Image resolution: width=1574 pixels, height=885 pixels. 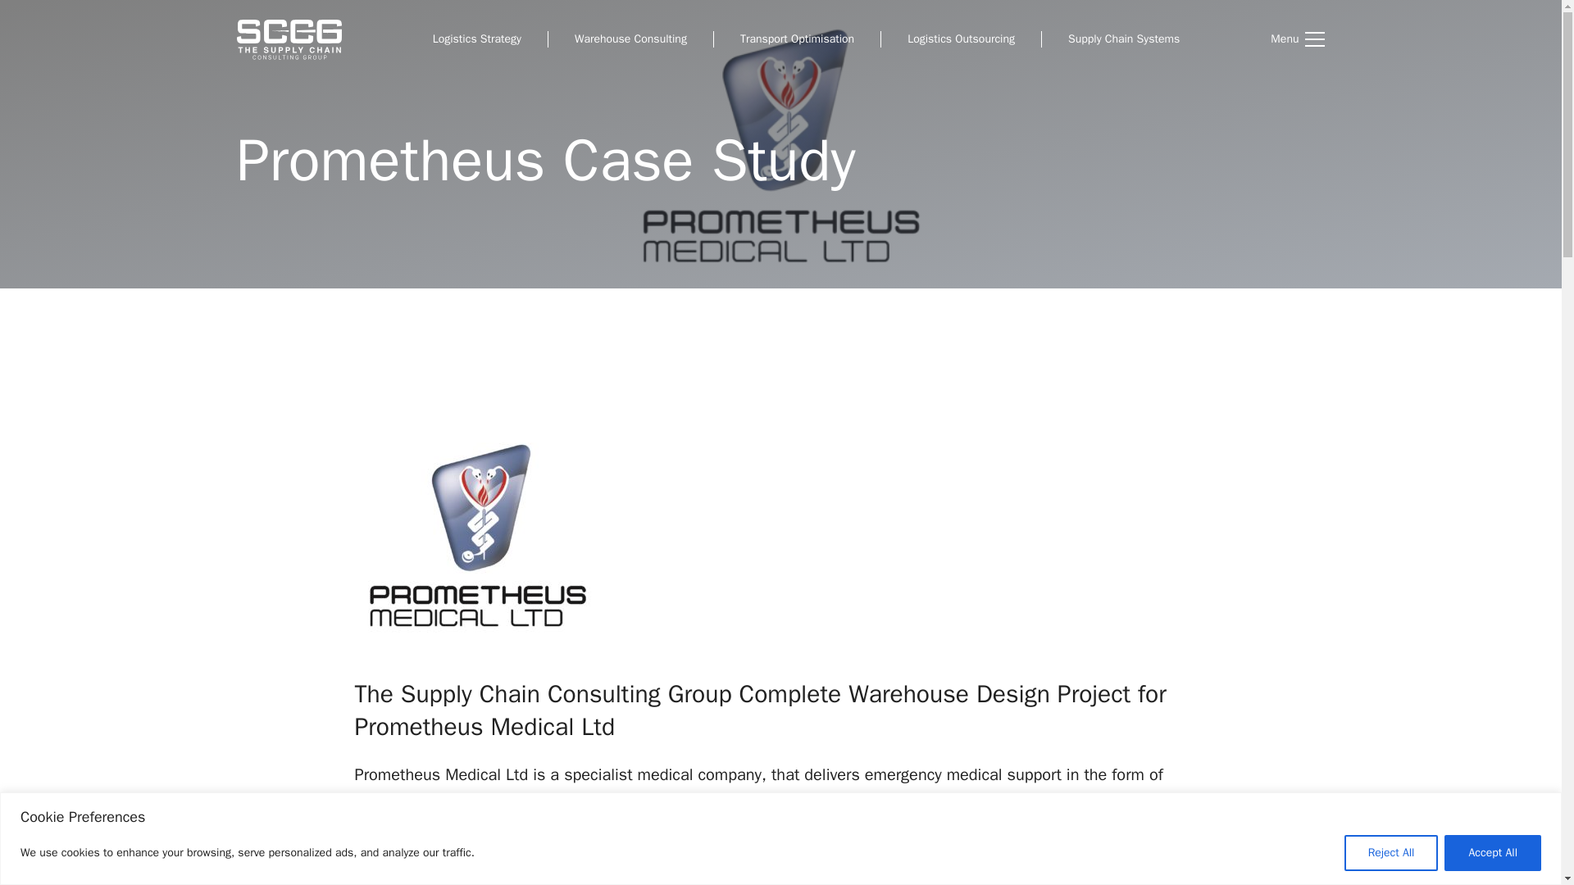 What do you see at coordinates (961, 39) in the screenshot?
I see `Logistics Outsourcing` at bounding box center [961, 39].